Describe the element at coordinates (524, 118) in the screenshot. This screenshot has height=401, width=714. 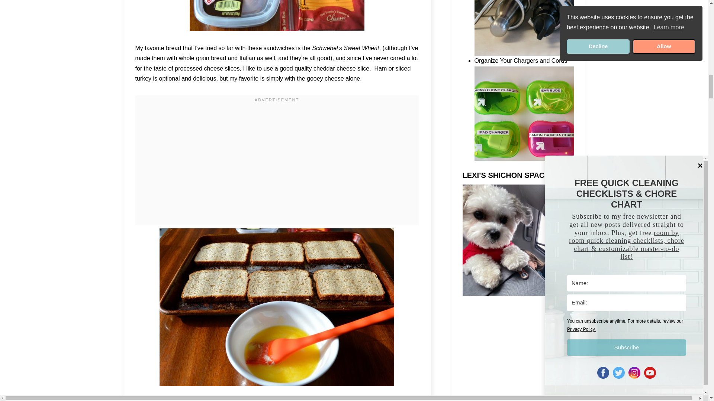
I see `Organize Your Chargers and Cords` at that location.